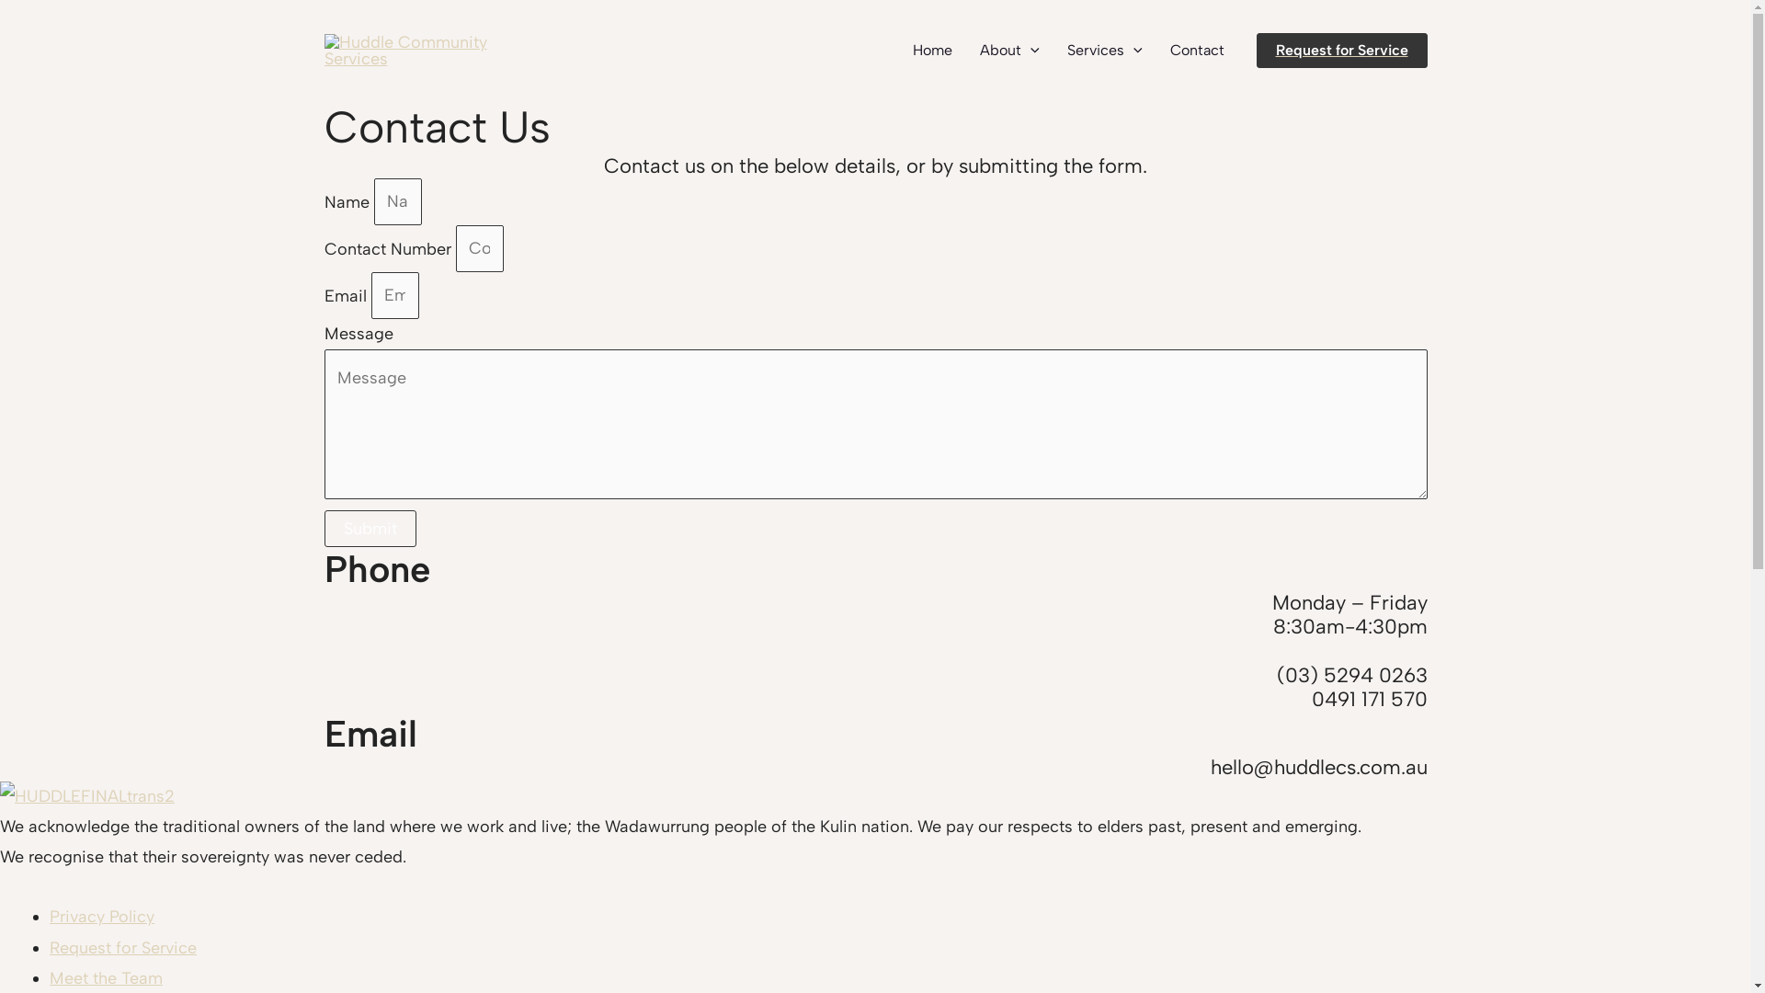  Describe the element at coordinates (1009, 51) in the screenshot. I see `About` at that location.